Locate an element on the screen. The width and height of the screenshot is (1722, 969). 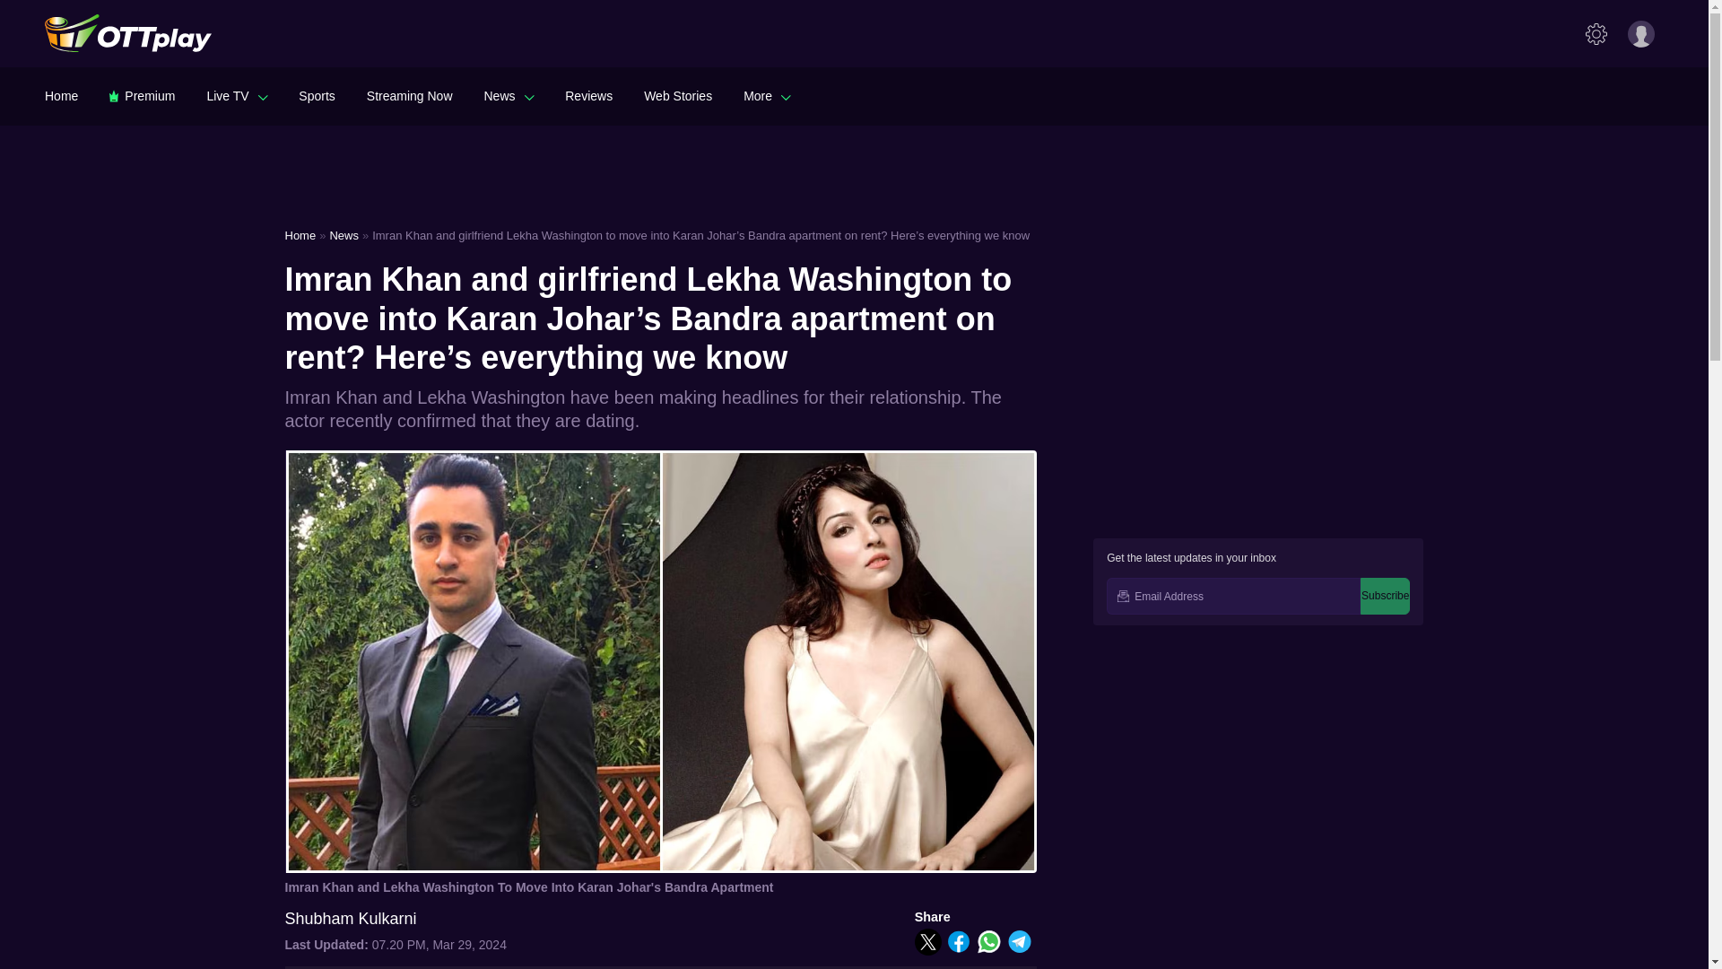
News is located at coordinates (509, 95).